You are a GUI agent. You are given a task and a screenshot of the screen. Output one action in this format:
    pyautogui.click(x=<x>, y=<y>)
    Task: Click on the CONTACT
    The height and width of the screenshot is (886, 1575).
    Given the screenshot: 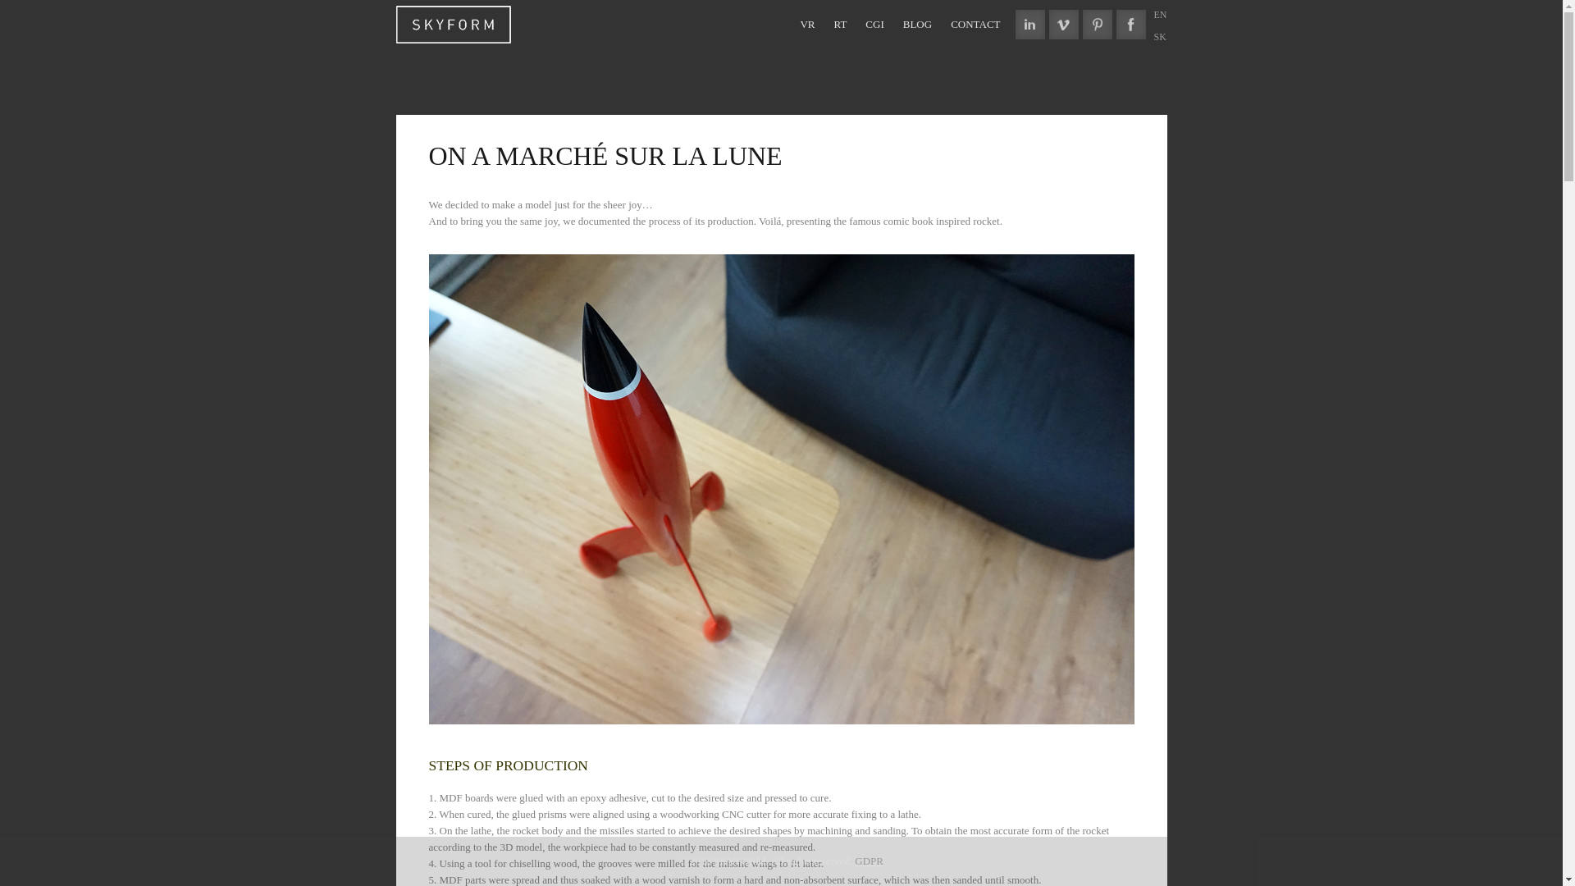 What is the action you would take?
    pyautogui.click(x=975, y=25)
    